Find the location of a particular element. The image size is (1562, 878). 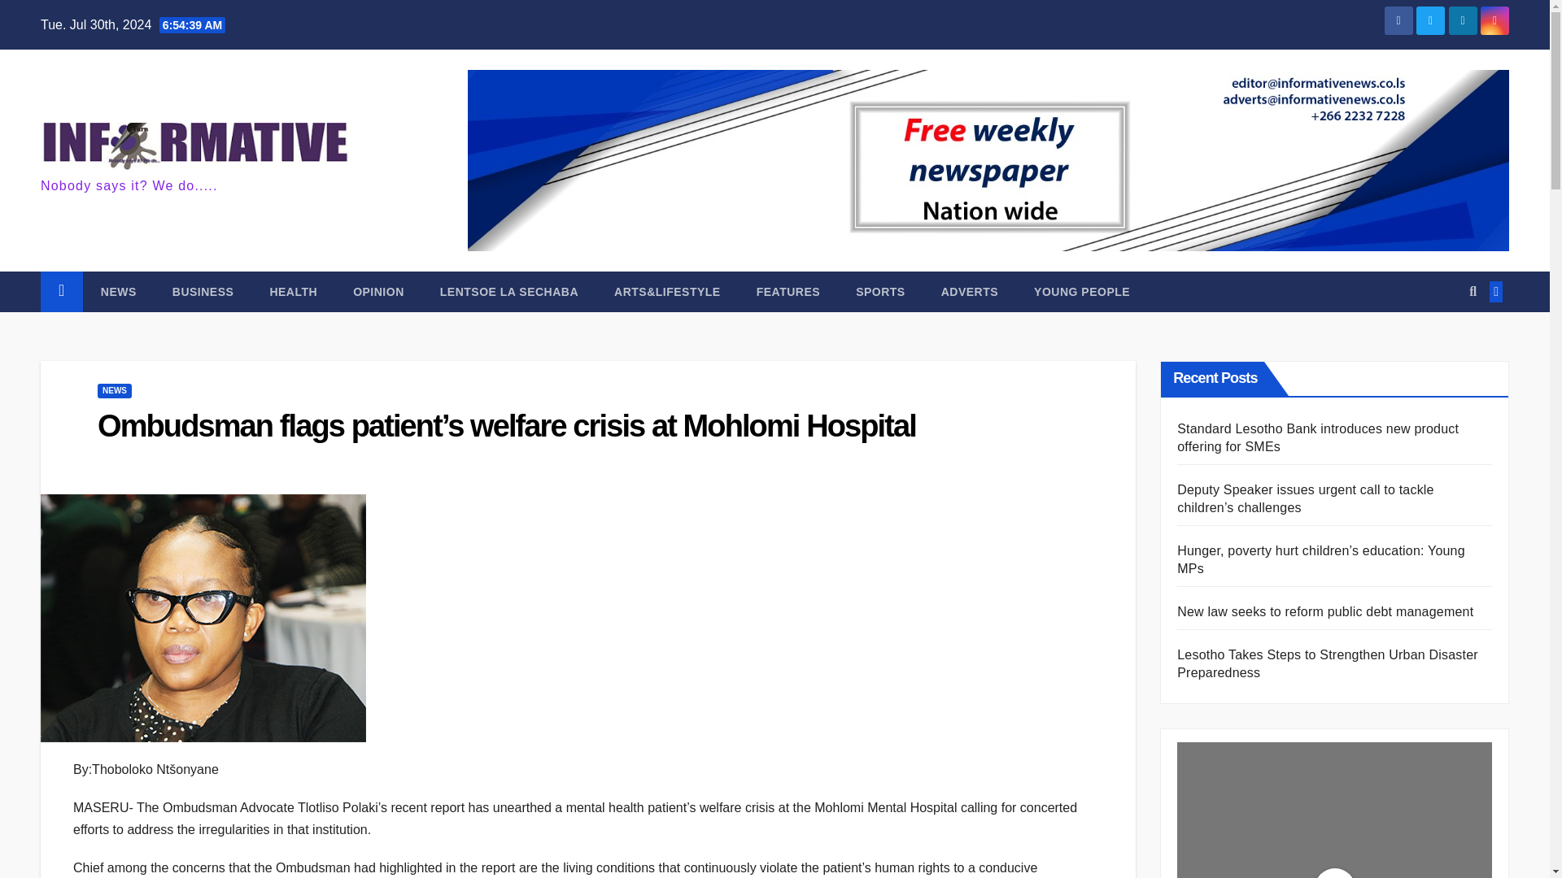

News is located at coordinates (119, 291).